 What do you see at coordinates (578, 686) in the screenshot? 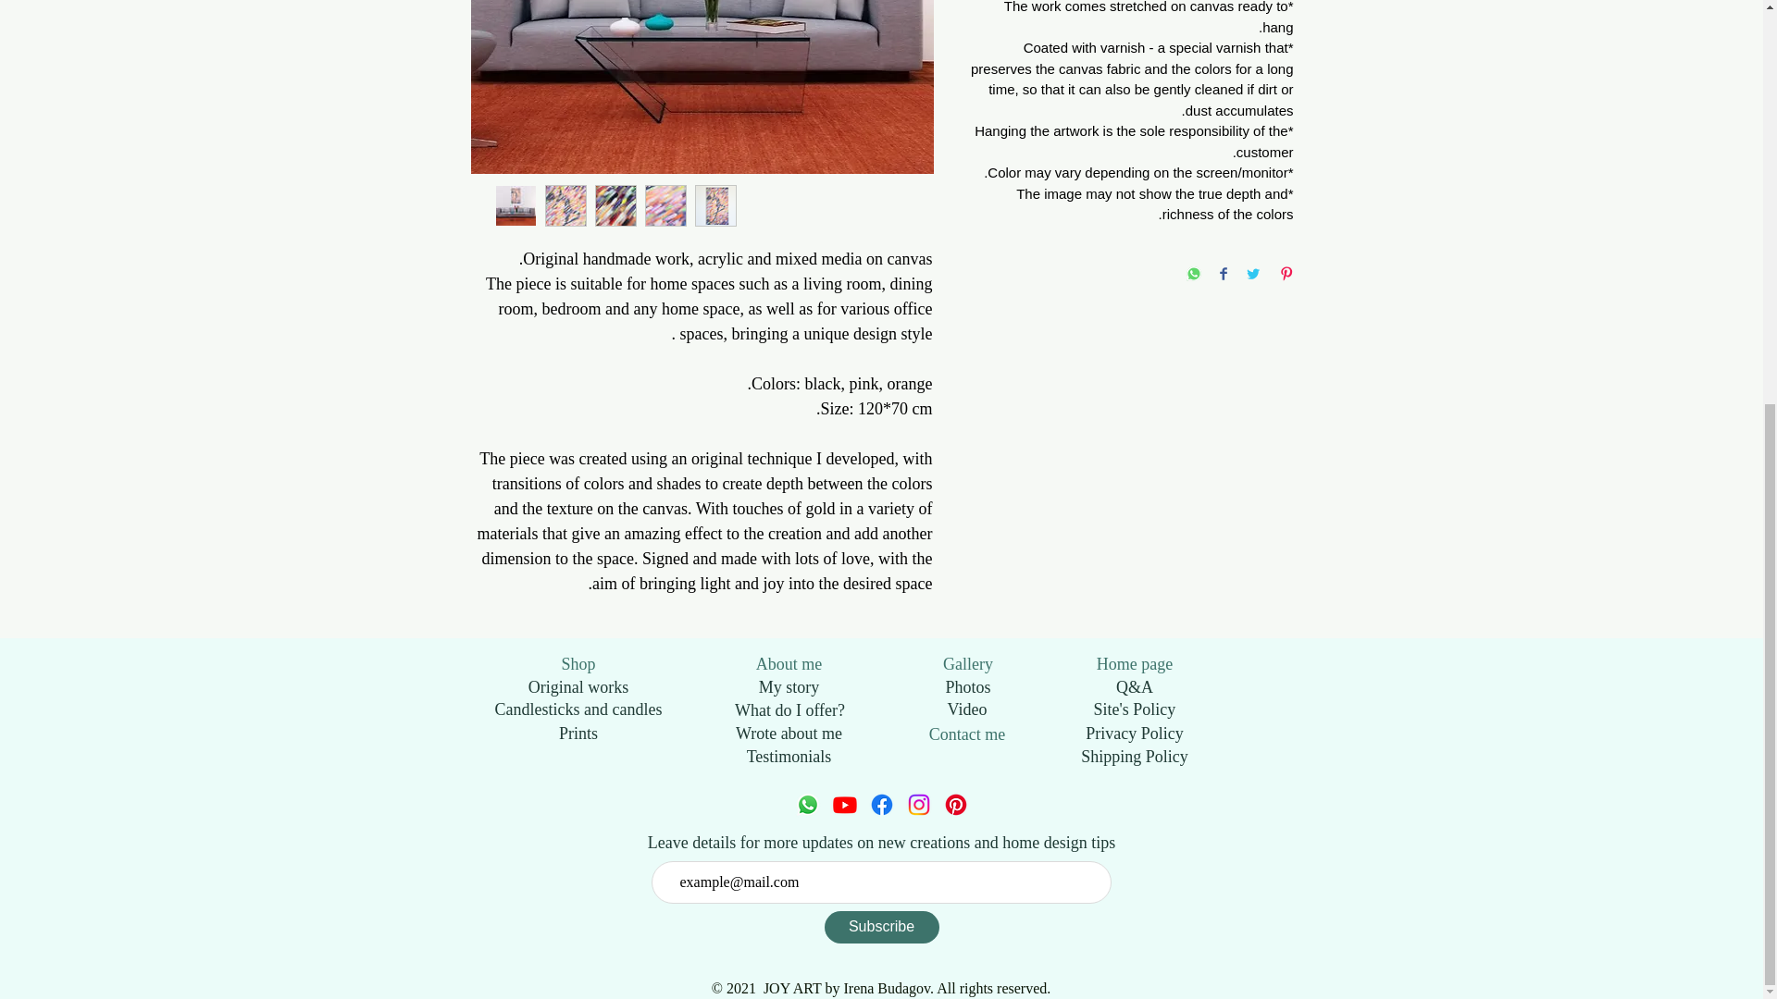
I see `Original works` at bounding box center [578, 686].